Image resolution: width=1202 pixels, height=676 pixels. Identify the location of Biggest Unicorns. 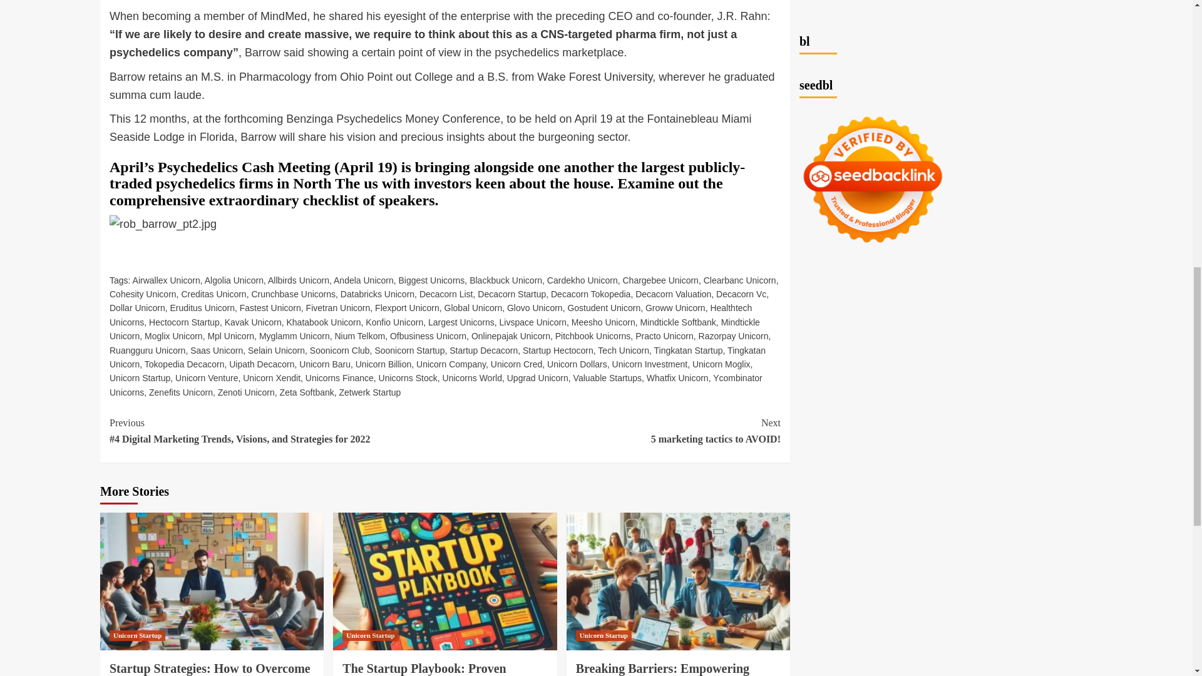
(432, 280).